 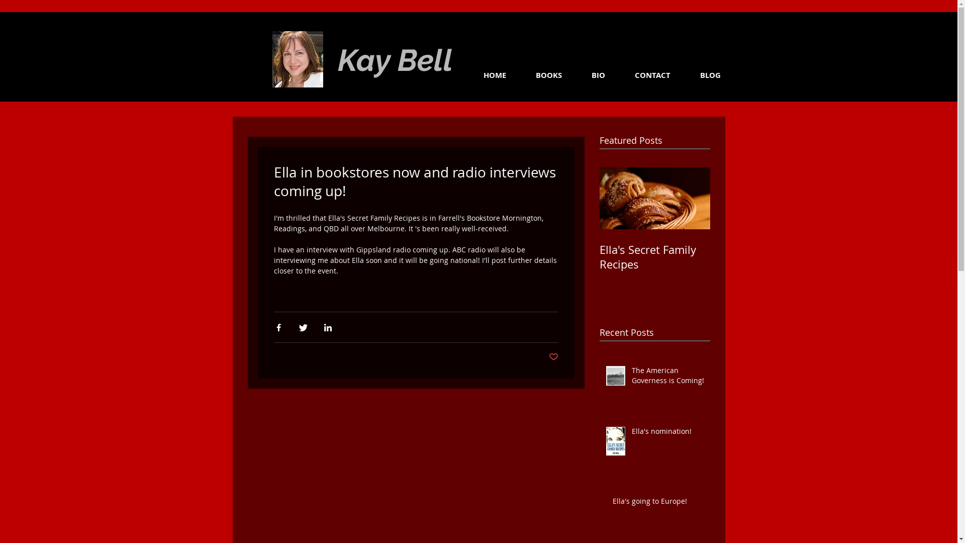 What do you see at coordinates (554, 357) in the screenshot?
I see `Post not marked as liked` at bounding box center [554, 357].